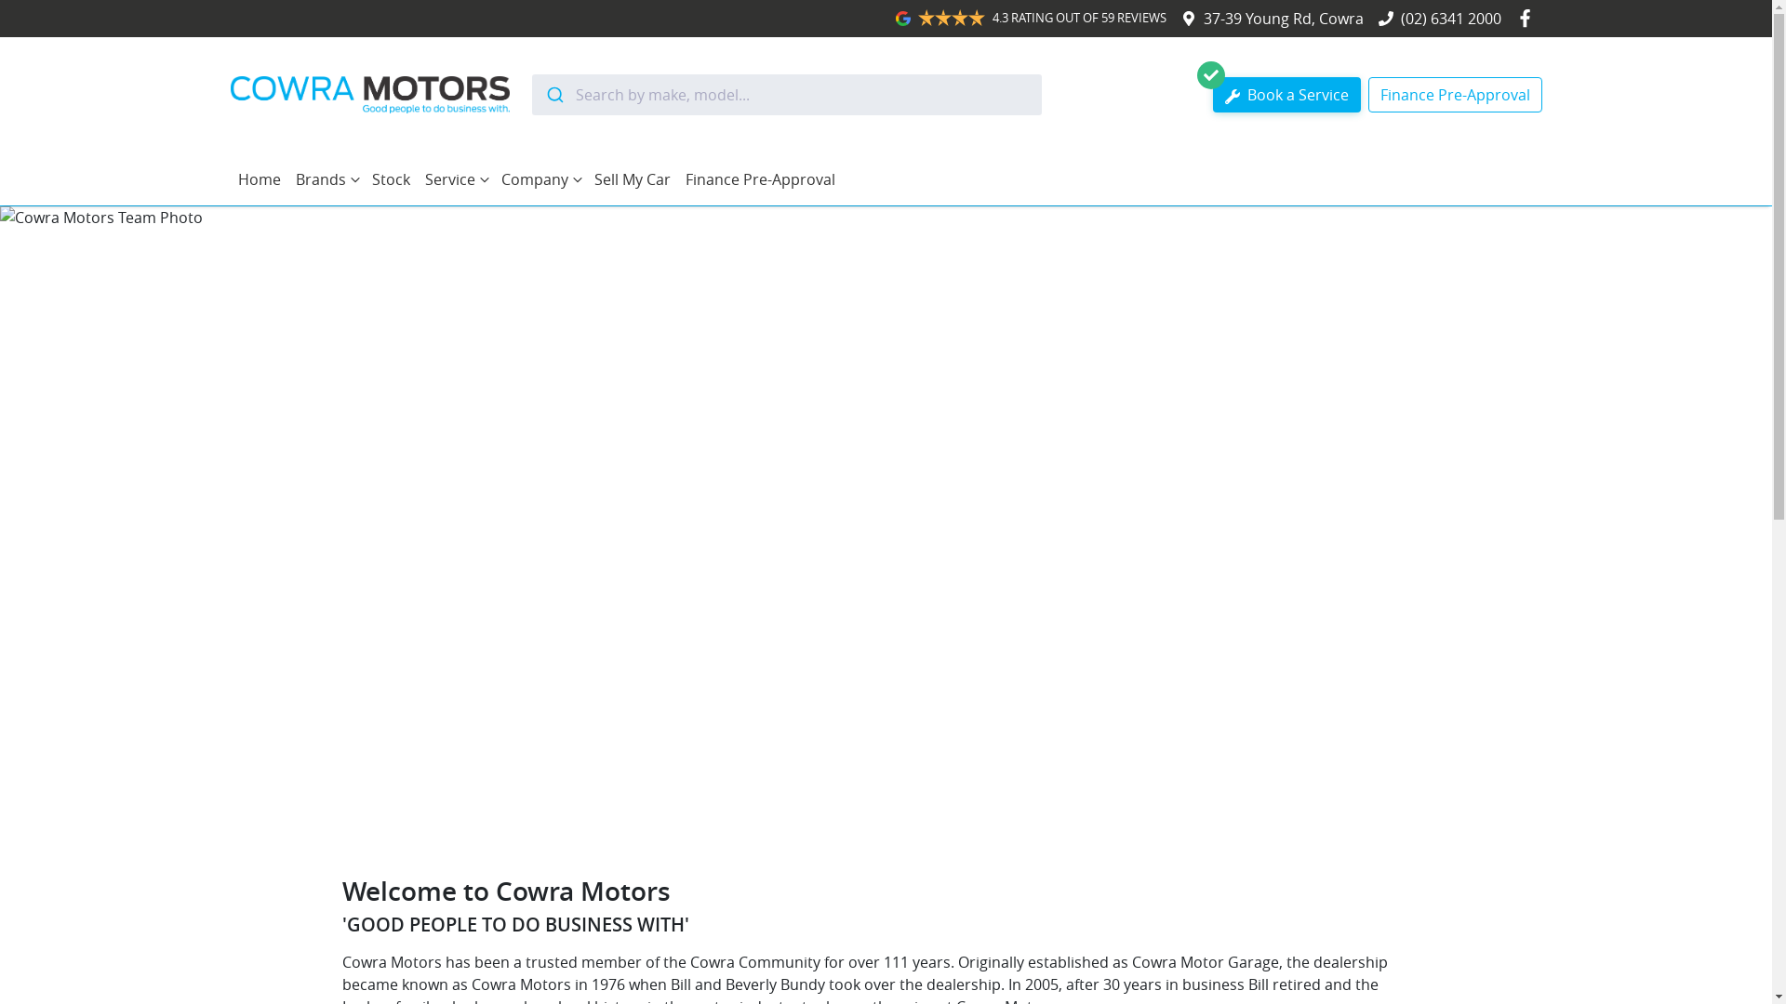 Image resolution: width=1786 pixels, height=1004 pixels. I want to click on Brands, so click(327, 179).